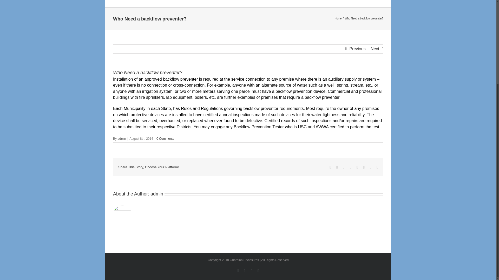 Image resolution: width=499 pixels, height=280 pixels. I want to click on Posts by admin, so click(157, 194).